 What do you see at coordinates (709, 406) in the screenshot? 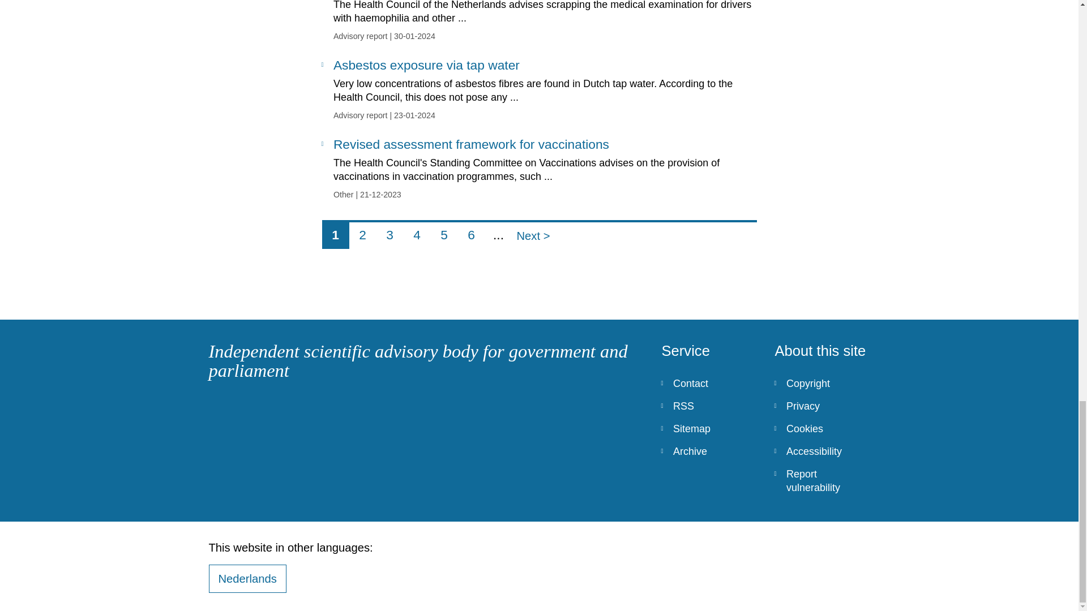
I see `RSS` at bounding box center [709, 406].